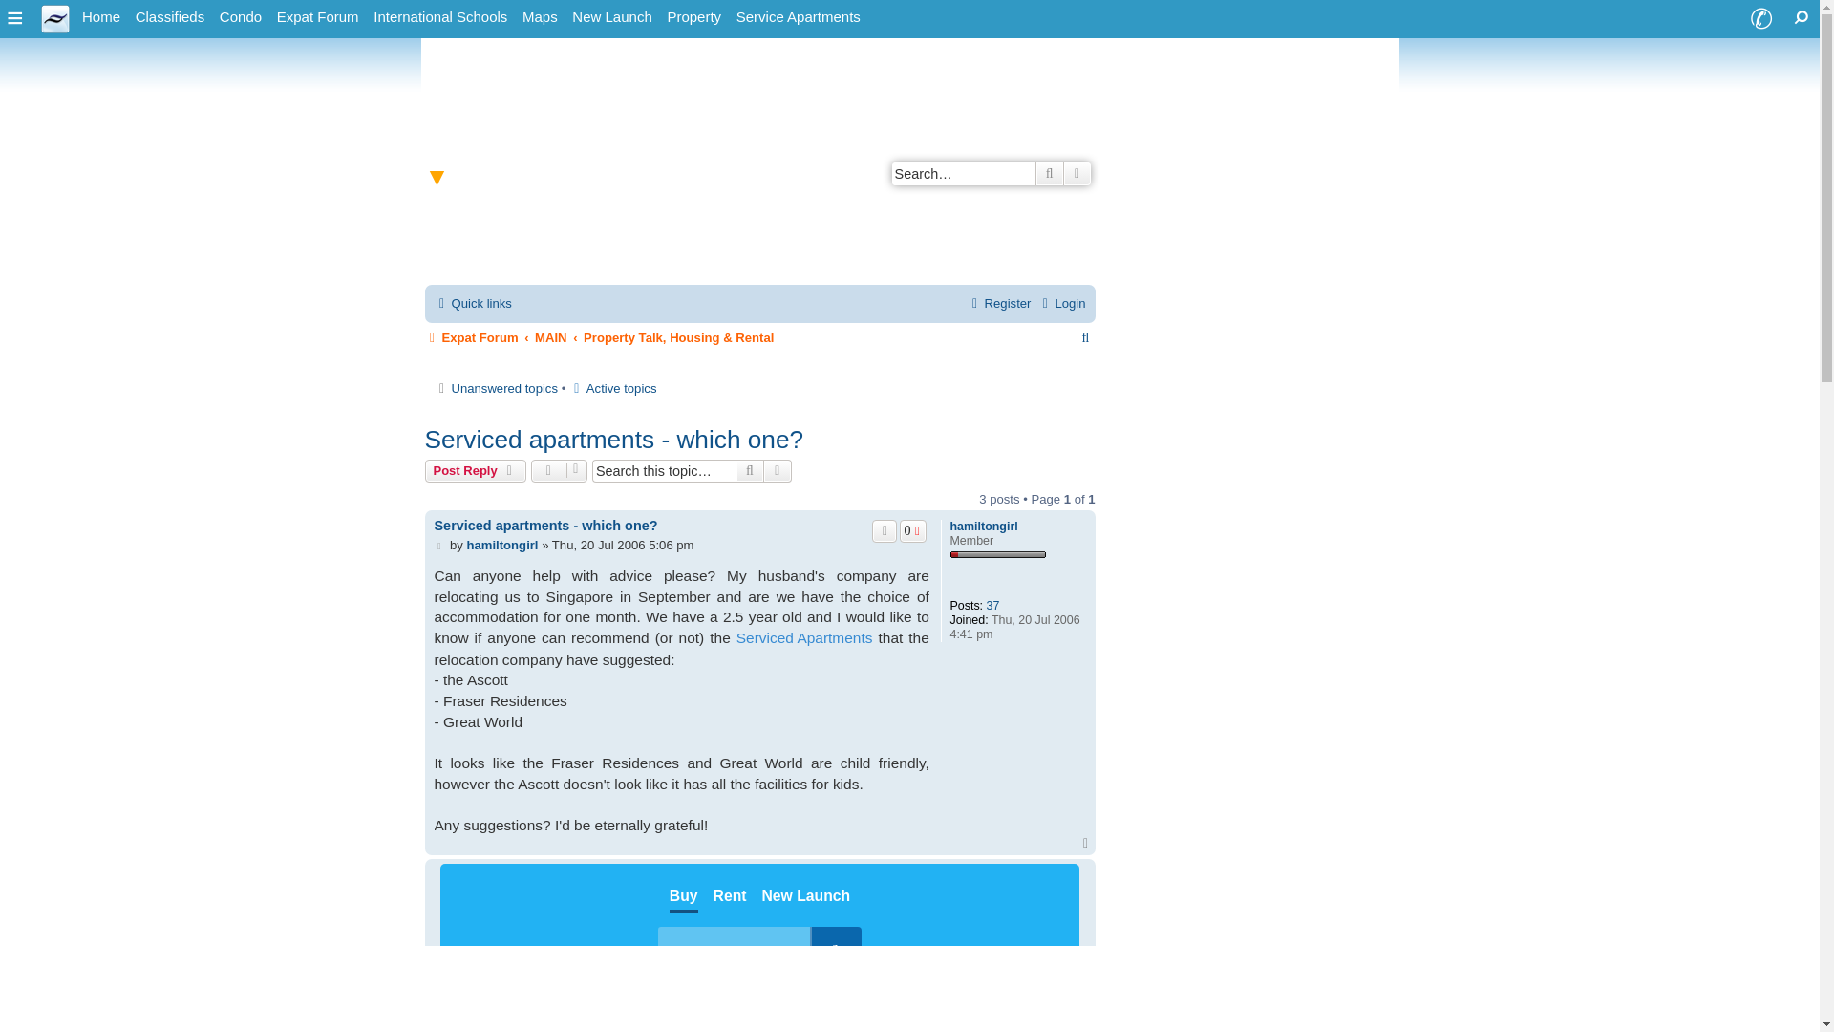  I want to click on Service Apartments, so click(798, 17).